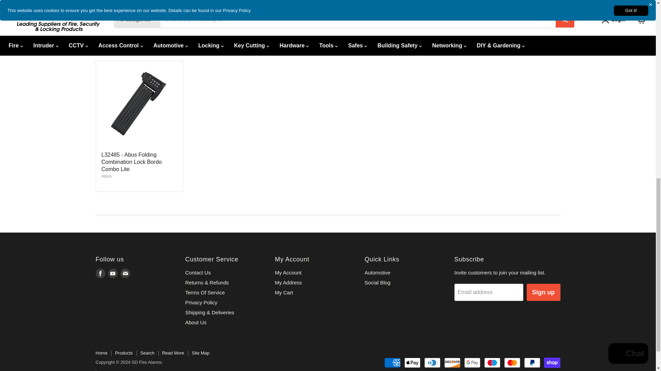 The image size is (661, 371). I want to click on Abus, so click(106, 176).